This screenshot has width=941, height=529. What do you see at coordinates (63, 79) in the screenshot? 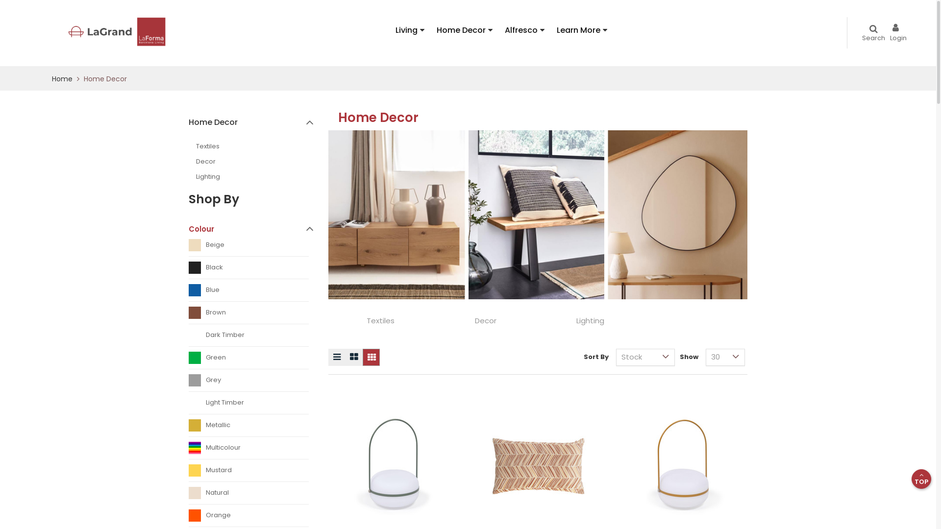
I see `Home` at bounding box center [63, 79].